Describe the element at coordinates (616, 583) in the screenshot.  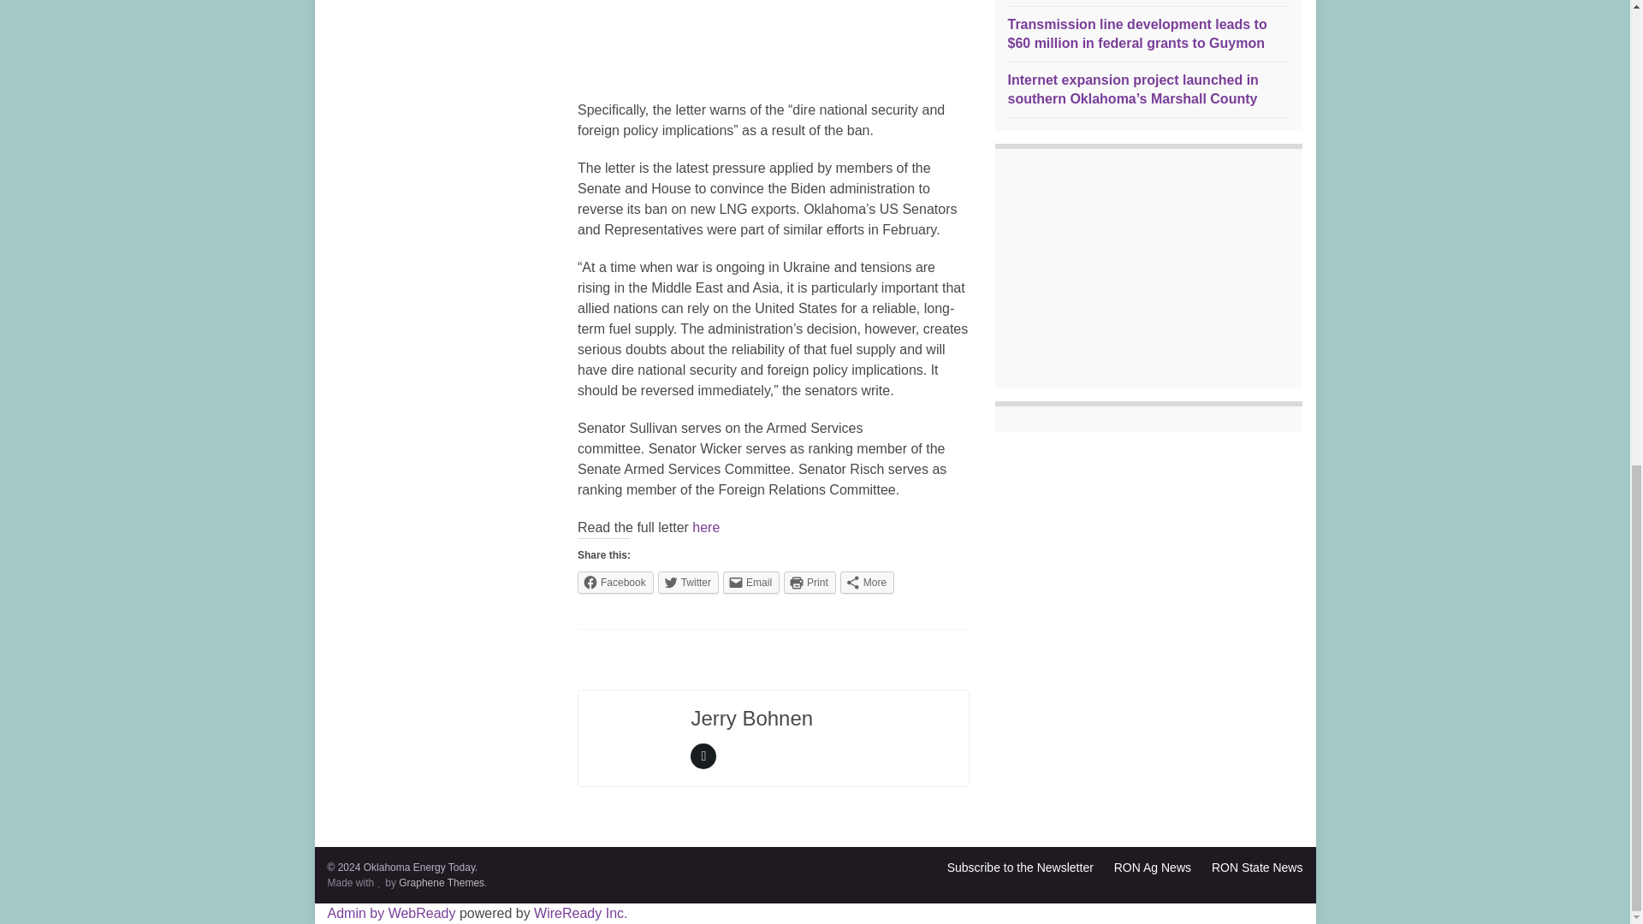
I see `Facebook` at that location.